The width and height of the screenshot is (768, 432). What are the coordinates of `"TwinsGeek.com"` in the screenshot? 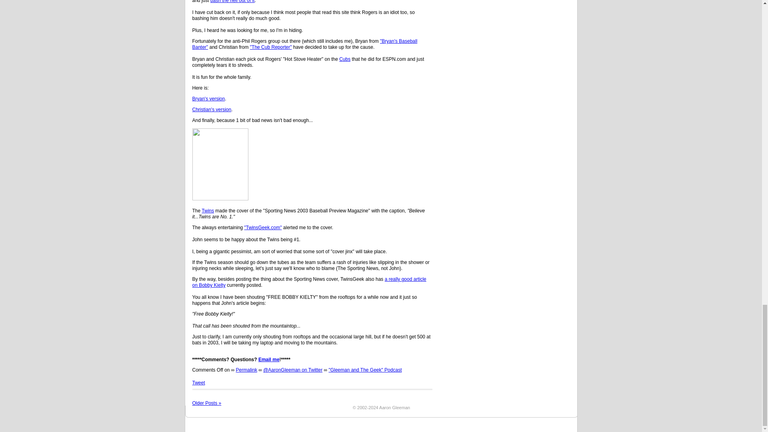 It's located at (263, 227).